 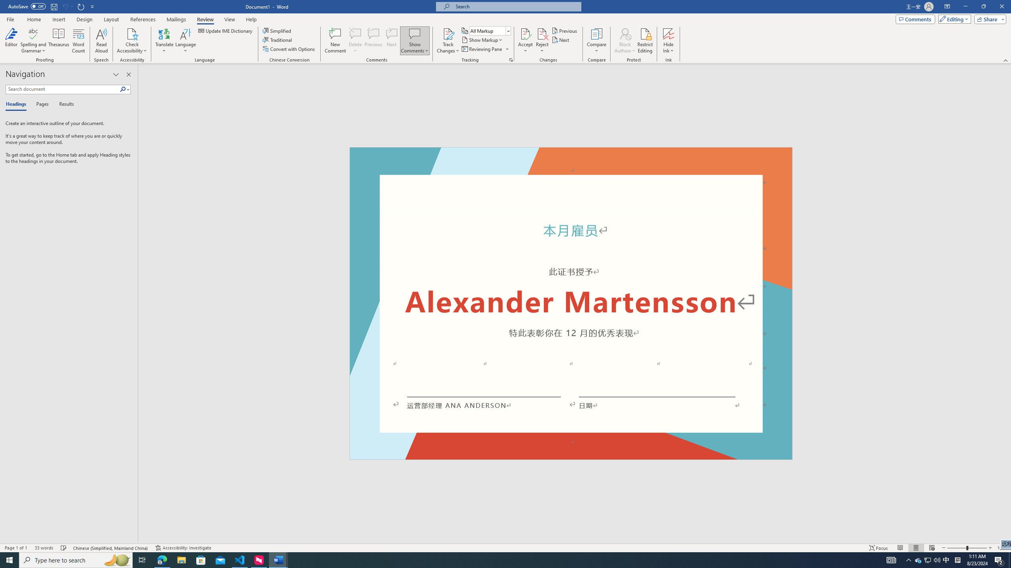 What do you see at coordinates (669, 34) in the screenshot?
I see `Hide Ink` at bounding box center [669, 34].